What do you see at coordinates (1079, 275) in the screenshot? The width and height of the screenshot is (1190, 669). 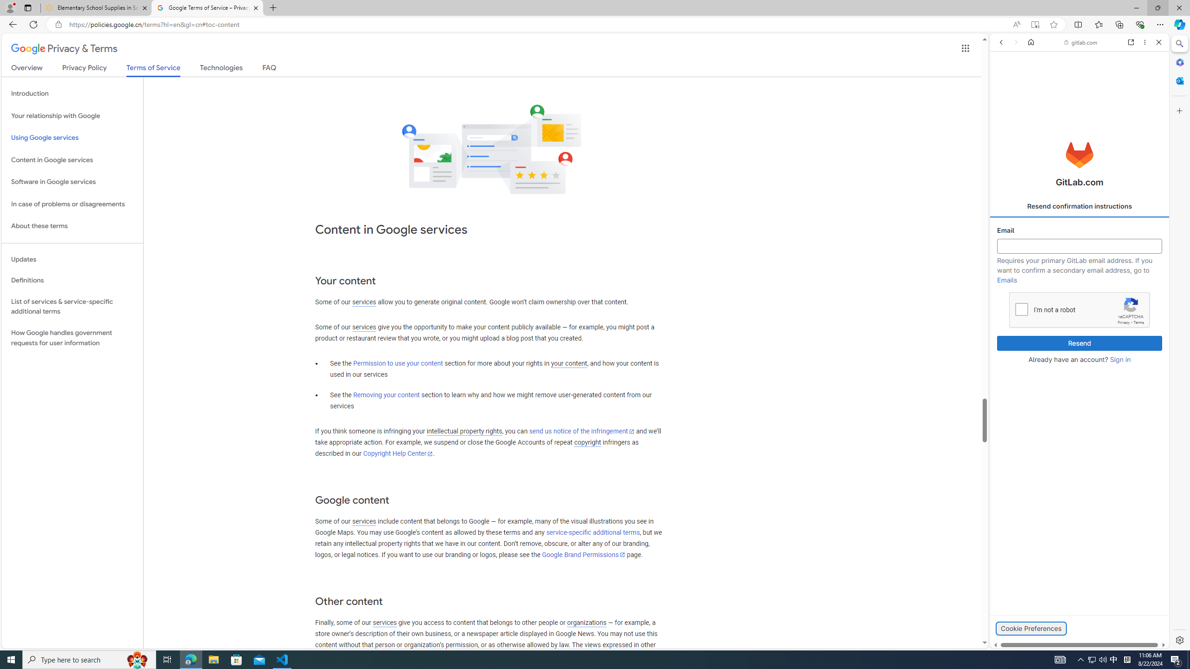 I see `About GitLab` at bounding box center [1079, 275].